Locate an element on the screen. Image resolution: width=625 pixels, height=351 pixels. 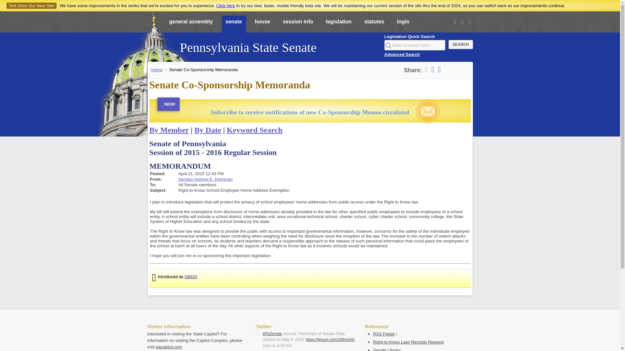
Advanced Search is located at coordinates (402, 54).